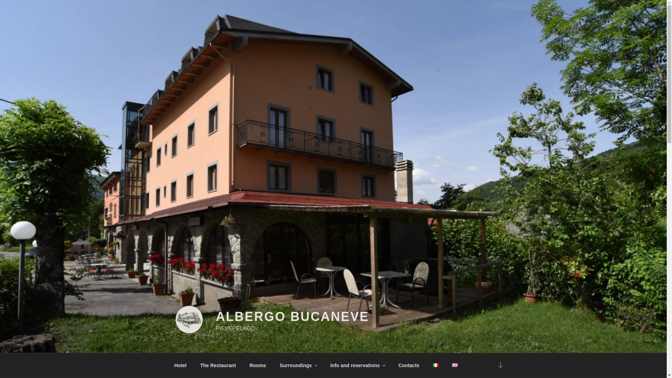  Describe the element at coordinates (298, 365) in the screenshot. I see `Surroundings` at that location.